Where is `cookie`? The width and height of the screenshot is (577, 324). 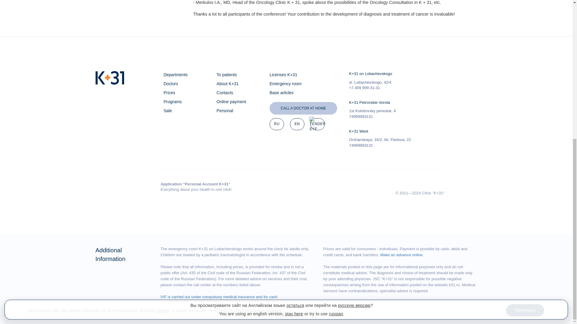
cookie is located at coordinates (163, 69).